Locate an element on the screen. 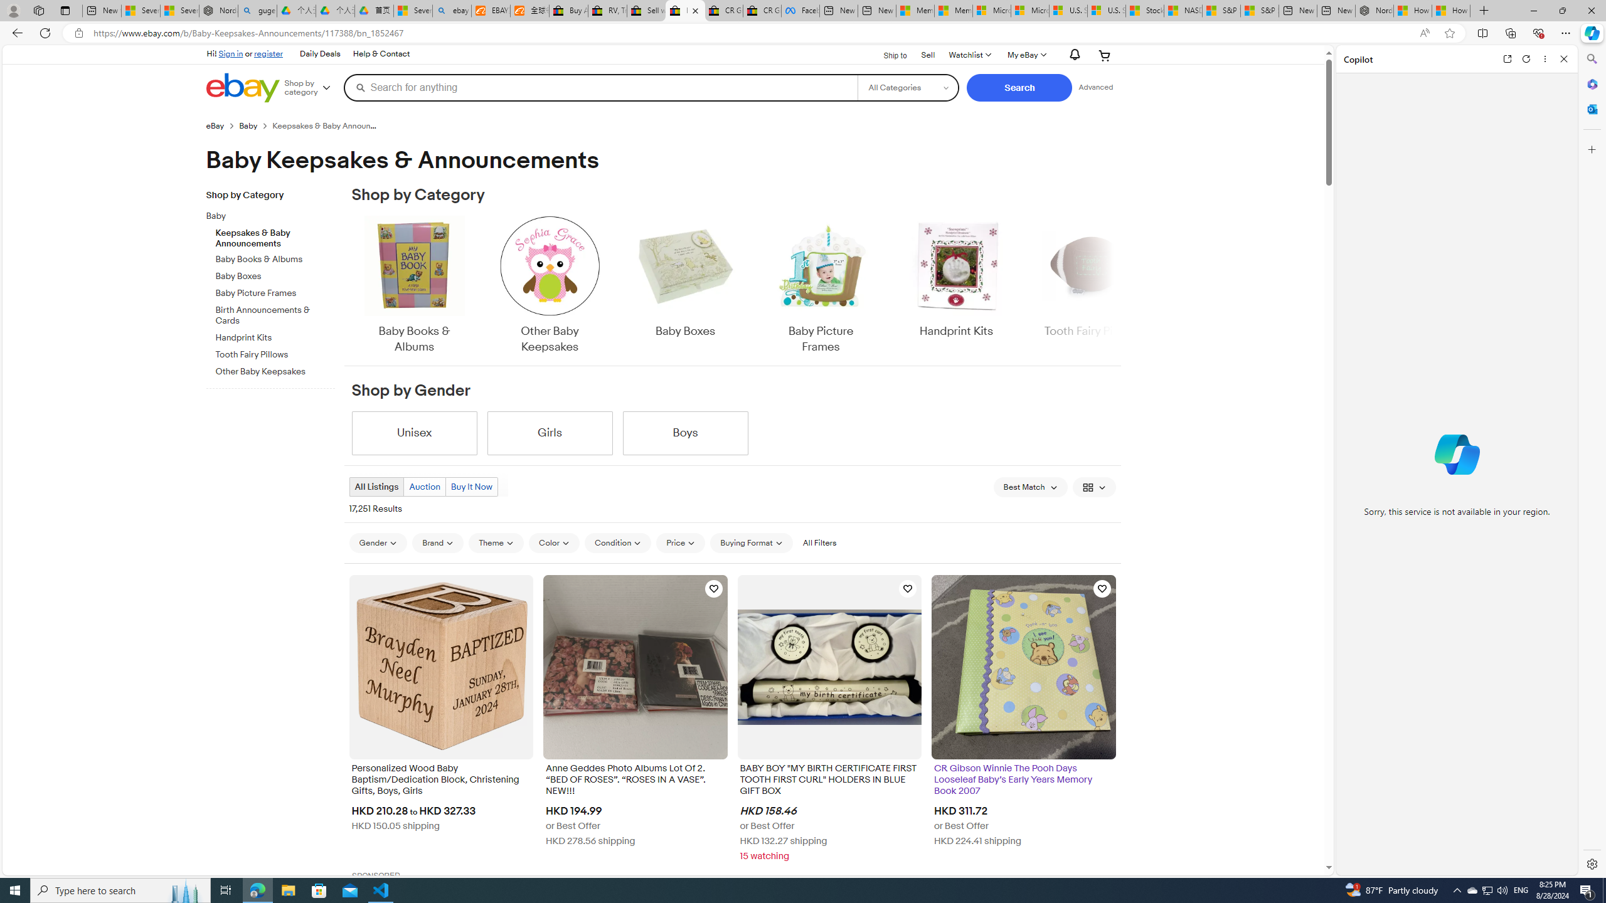 The width and height of the screenshot is (1606, 903). Help & Contact is located at coordinates (381, 54).